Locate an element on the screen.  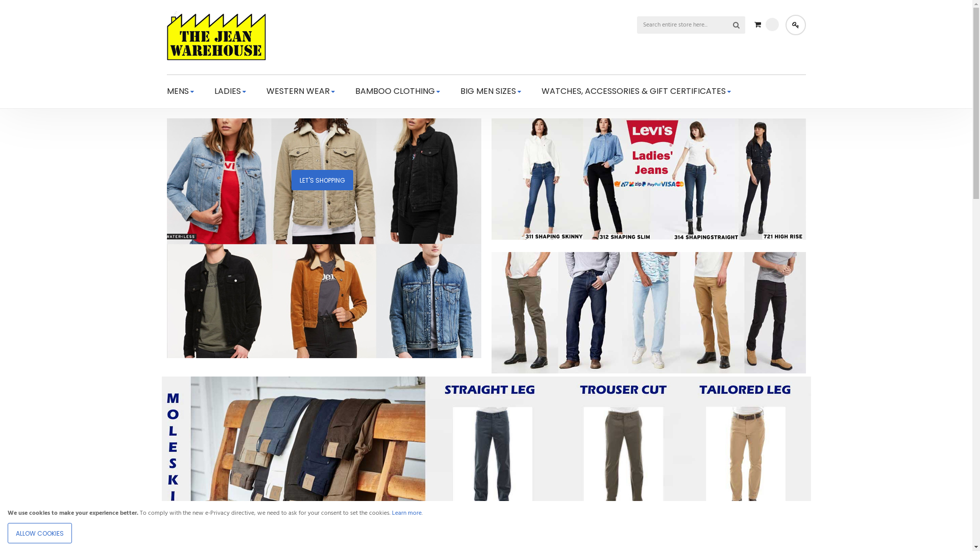
Sign In is located at coordinates (795, 25).